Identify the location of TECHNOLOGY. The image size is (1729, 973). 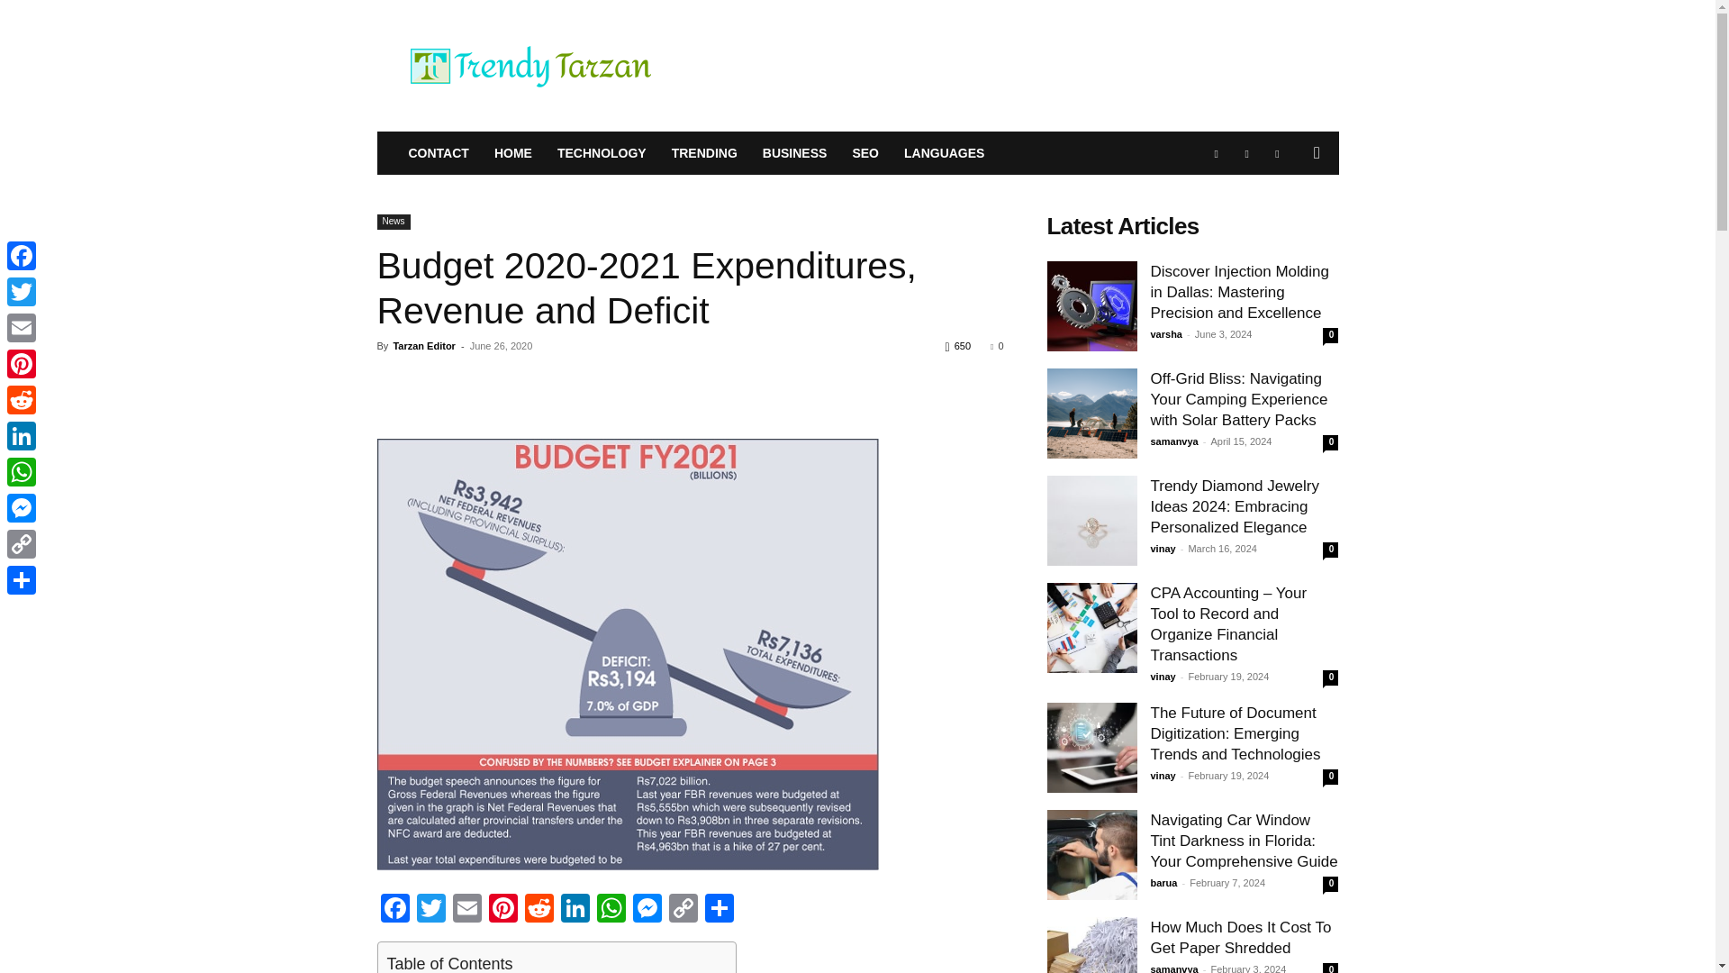
(602, 153).